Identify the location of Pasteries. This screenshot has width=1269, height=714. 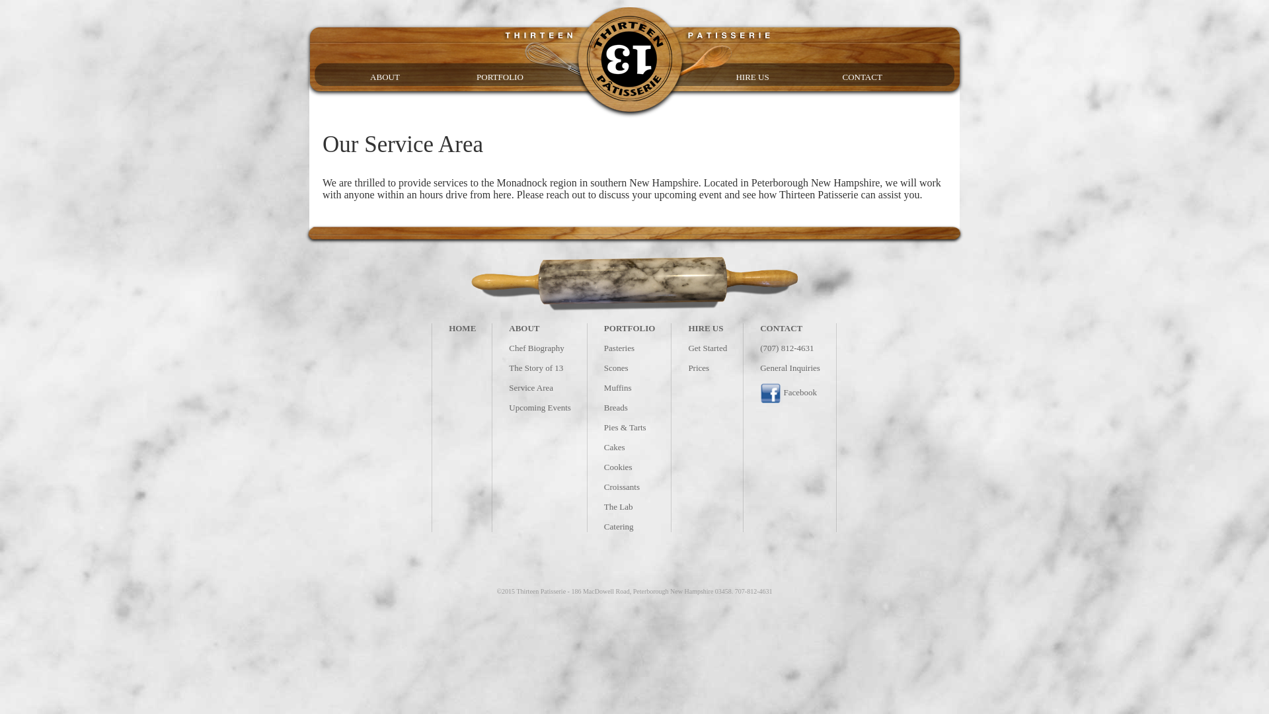
(619, 348).